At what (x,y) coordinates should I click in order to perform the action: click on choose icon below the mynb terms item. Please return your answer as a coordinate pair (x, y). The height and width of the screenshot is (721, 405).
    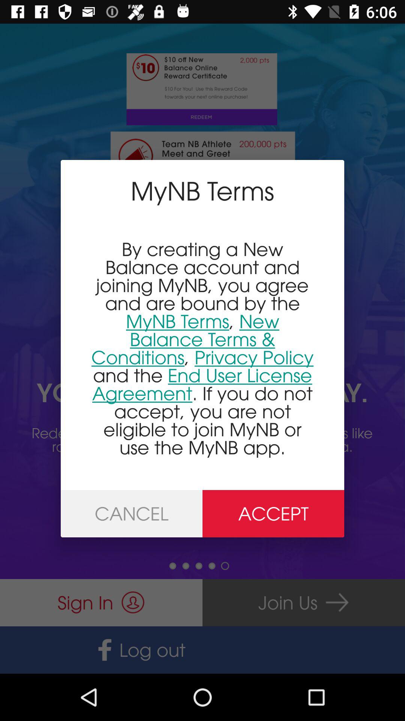
    Looking at the image, I should click on (202, 348).